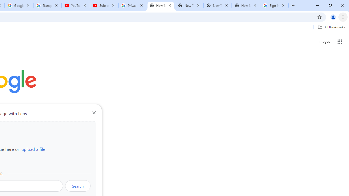 This screenshot has height=196, width=349. I want to click on All Bookmarks, so click(331, 27).